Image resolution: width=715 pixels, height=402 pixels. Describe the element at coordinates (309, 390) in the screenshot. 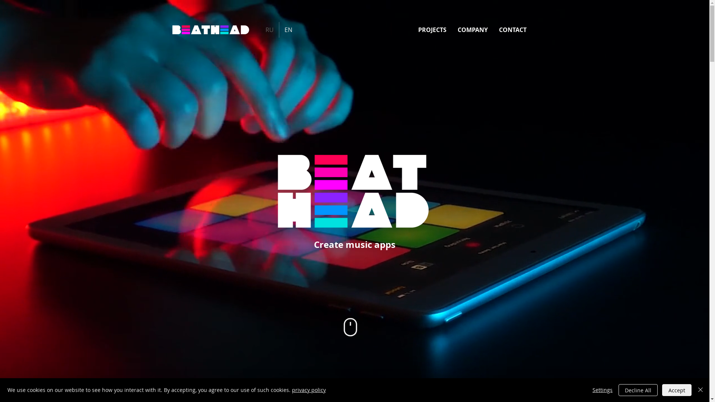

I see `privacy policy` at that location.